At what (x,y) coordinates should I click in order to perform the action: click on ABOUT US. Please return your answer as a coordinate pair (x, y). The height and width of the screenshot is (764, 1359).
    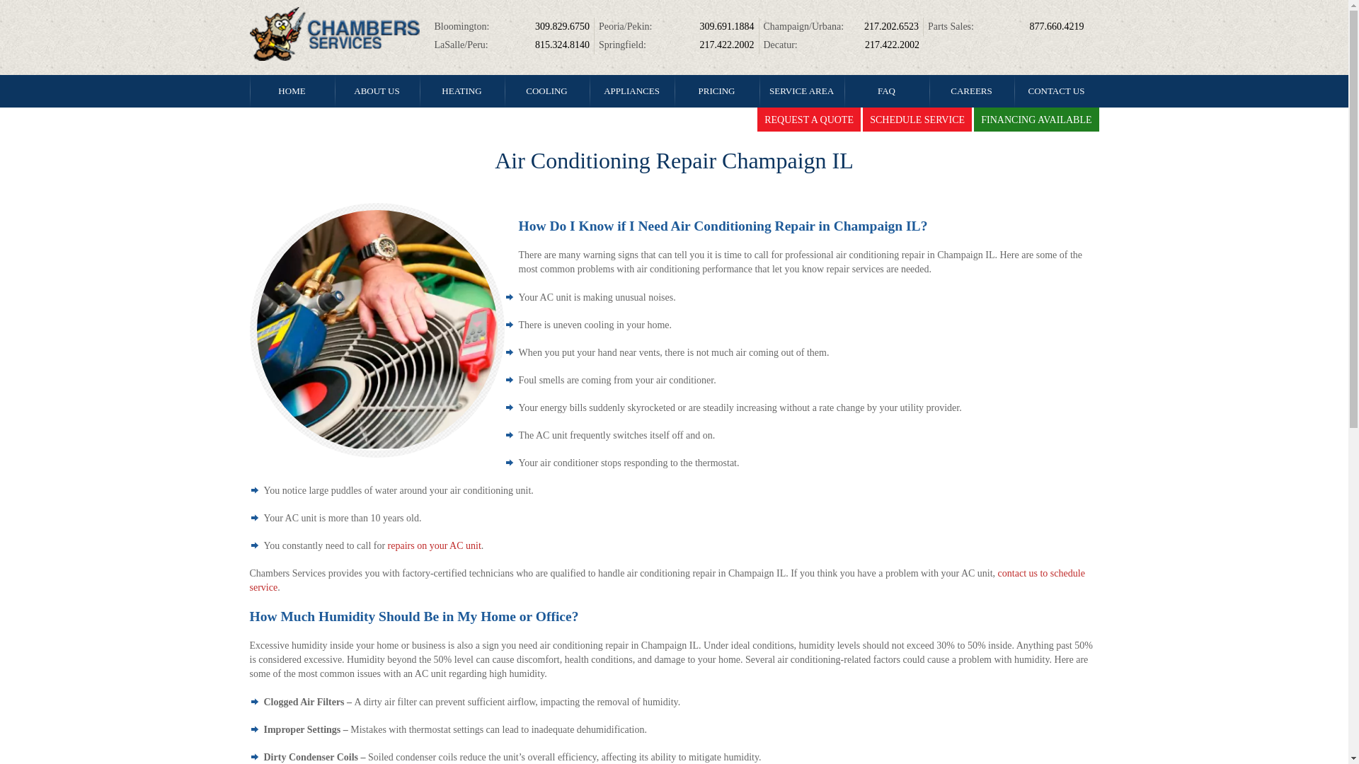
    Looking at the image, I should click on (377, 91).